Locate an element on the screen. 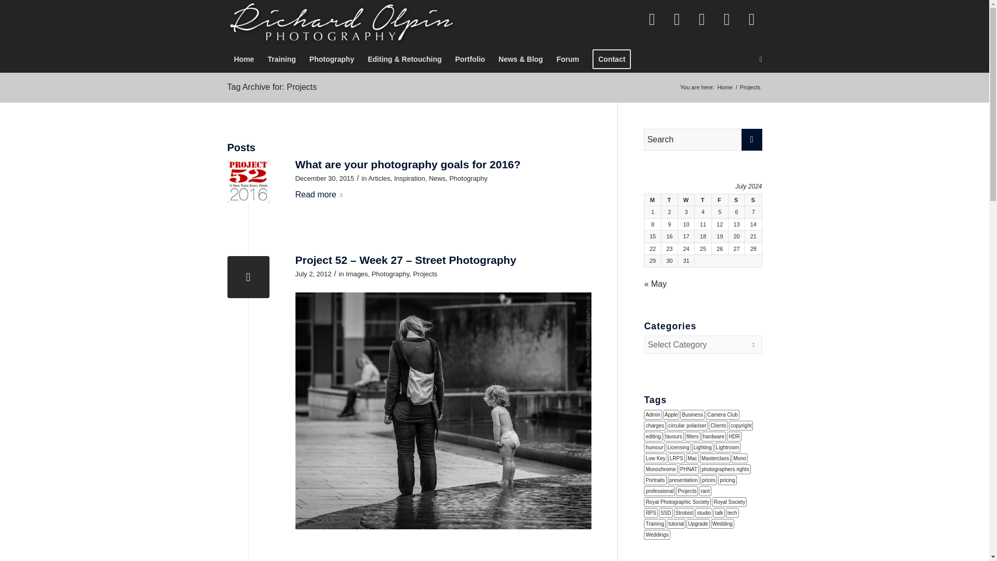 This screenshot has width=997, height=561. Home is located at coordinates (725, 87).